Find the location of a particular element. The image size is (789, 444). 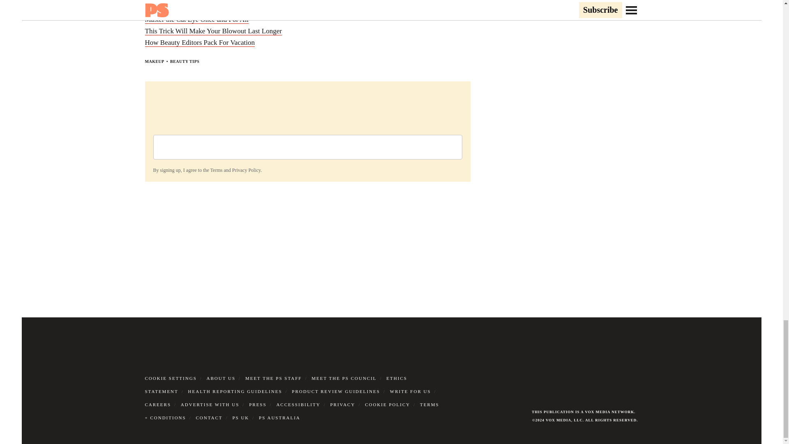

PRODUCT REVIEW GUIDELINES is located at coordinates (336, 391).